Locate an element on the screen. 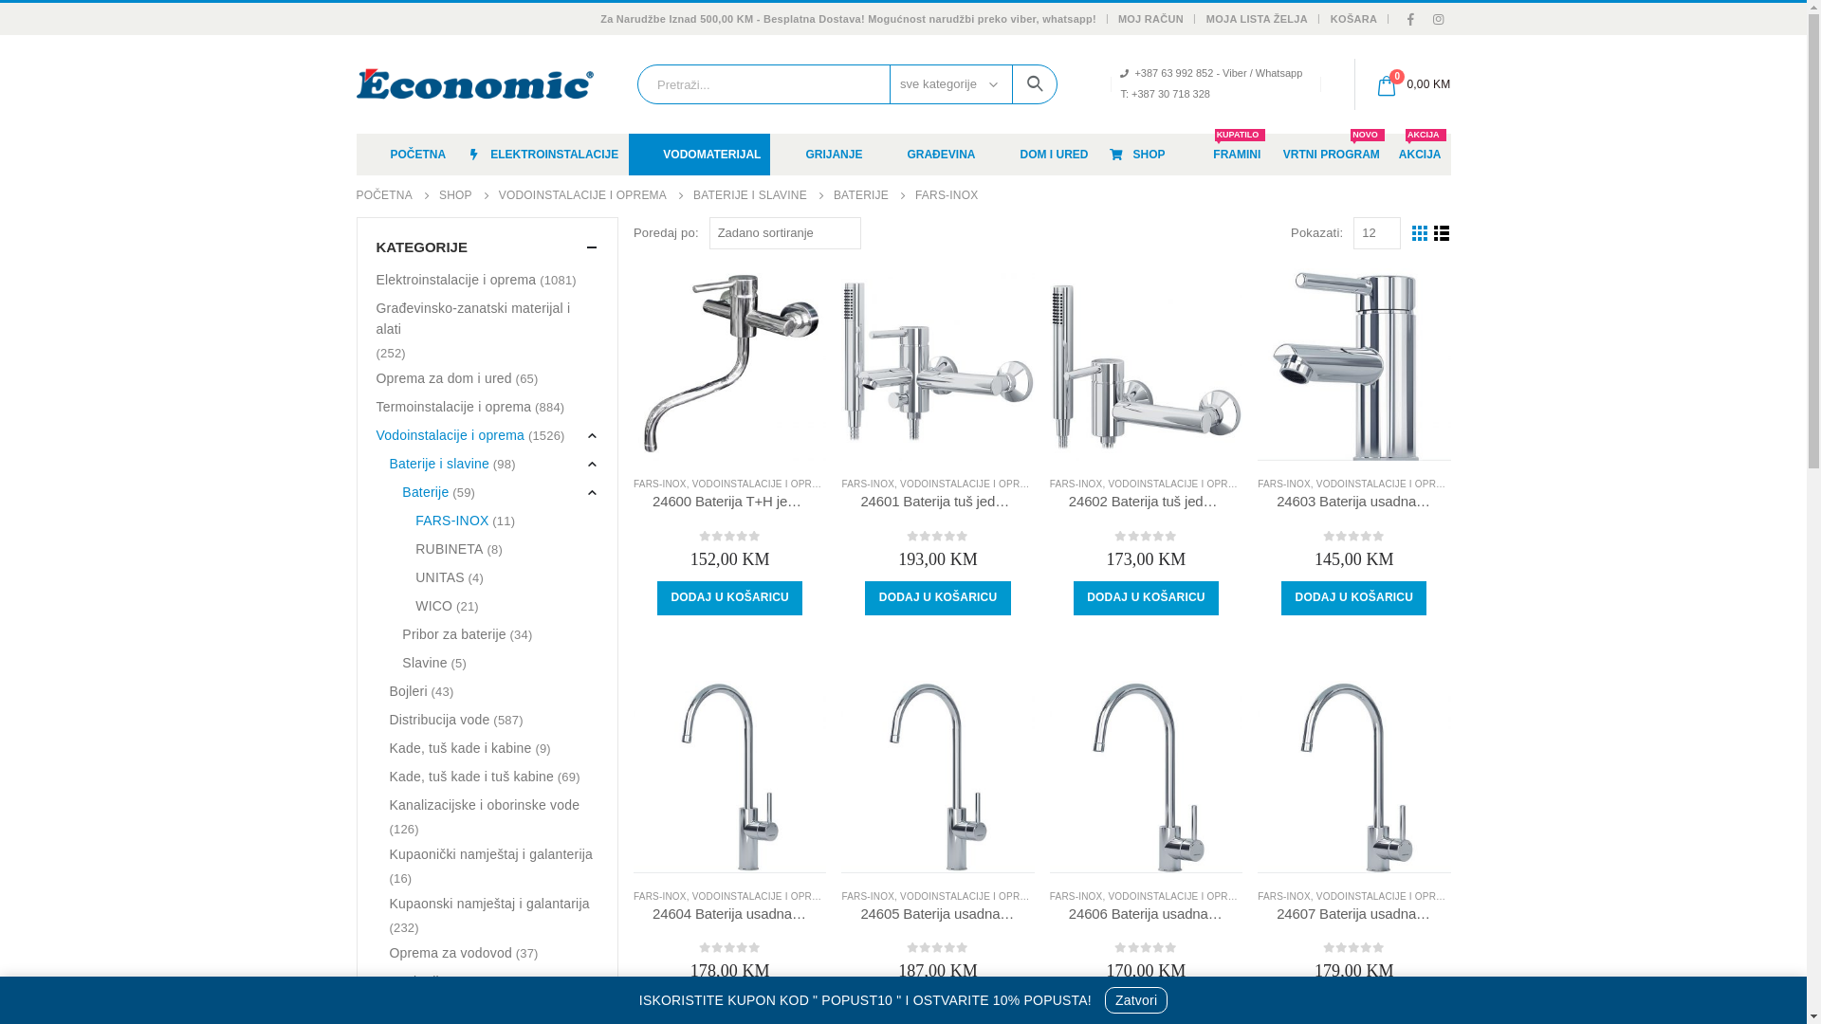  Prikaz popisa is located at coordinates (1442, 233).